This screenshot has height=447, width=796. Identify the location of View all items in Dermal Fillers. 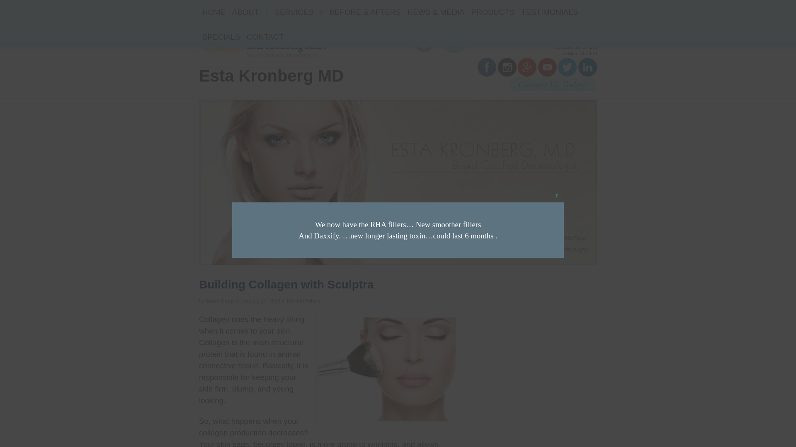
(303, 301).